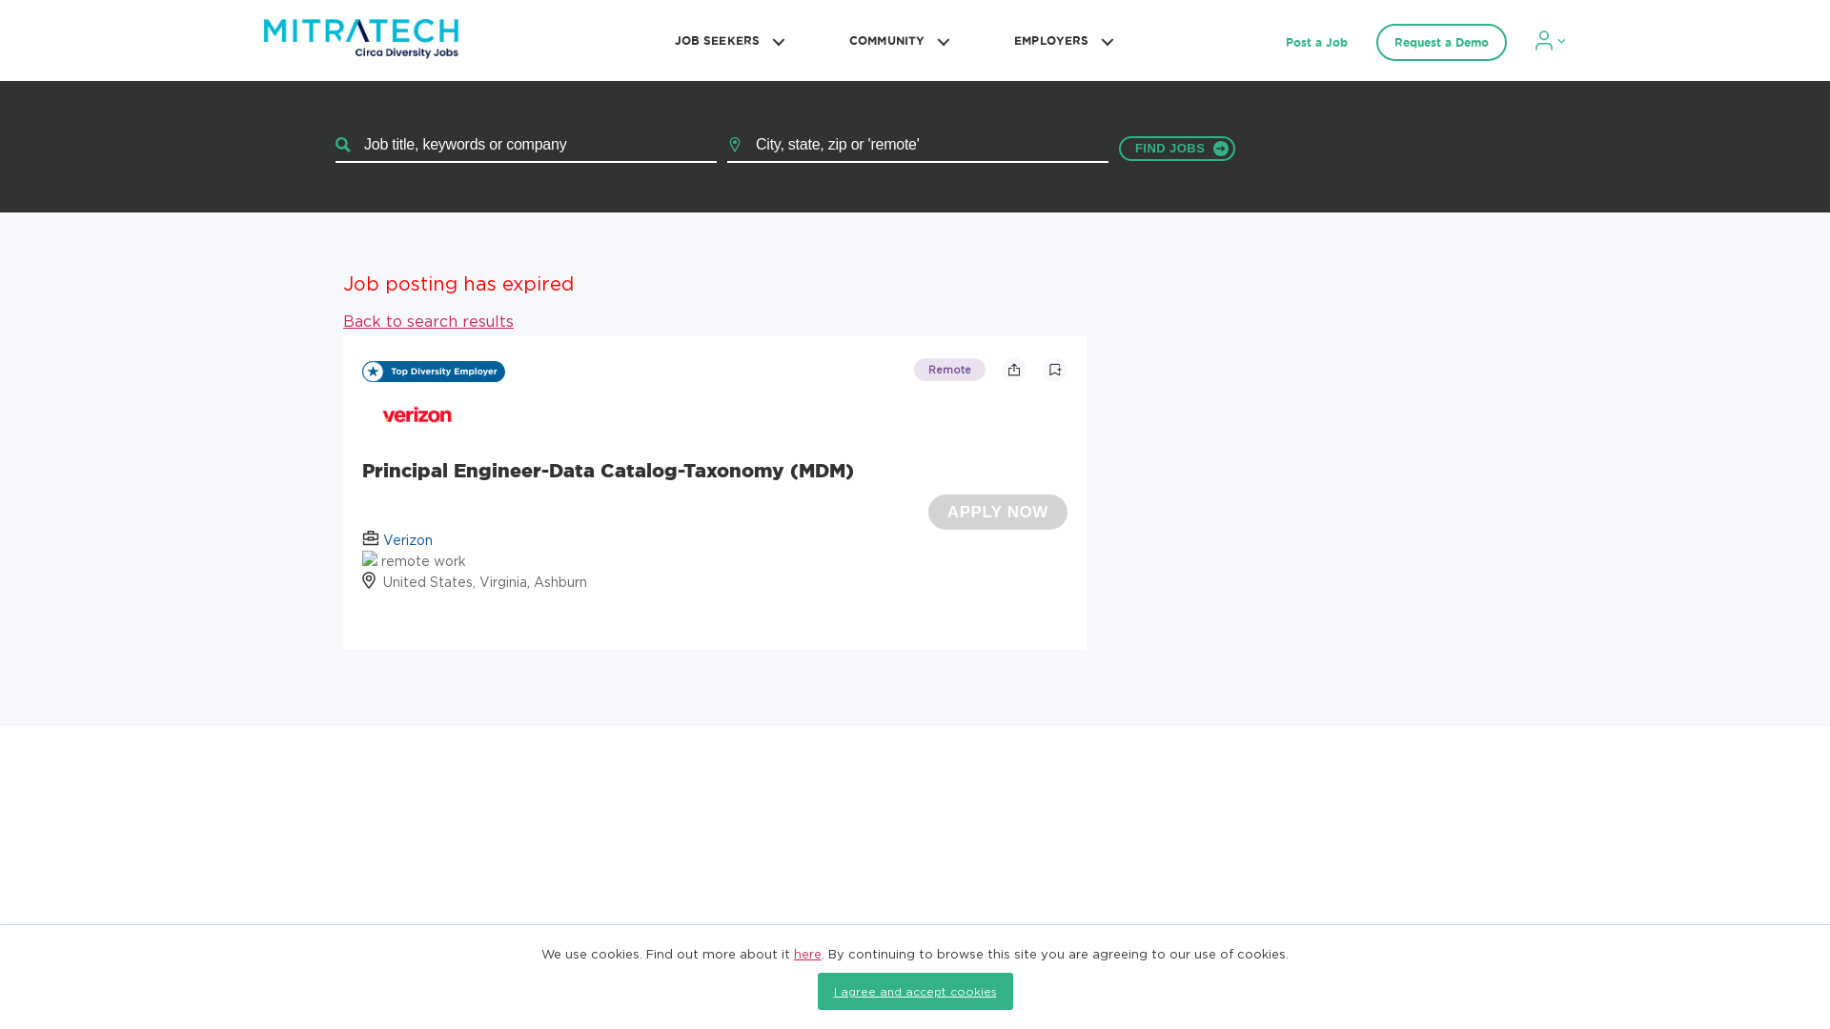 The height and width of the screenshot is (1029, 1830). I want to click on COMMUNITY, so click(896, 40).